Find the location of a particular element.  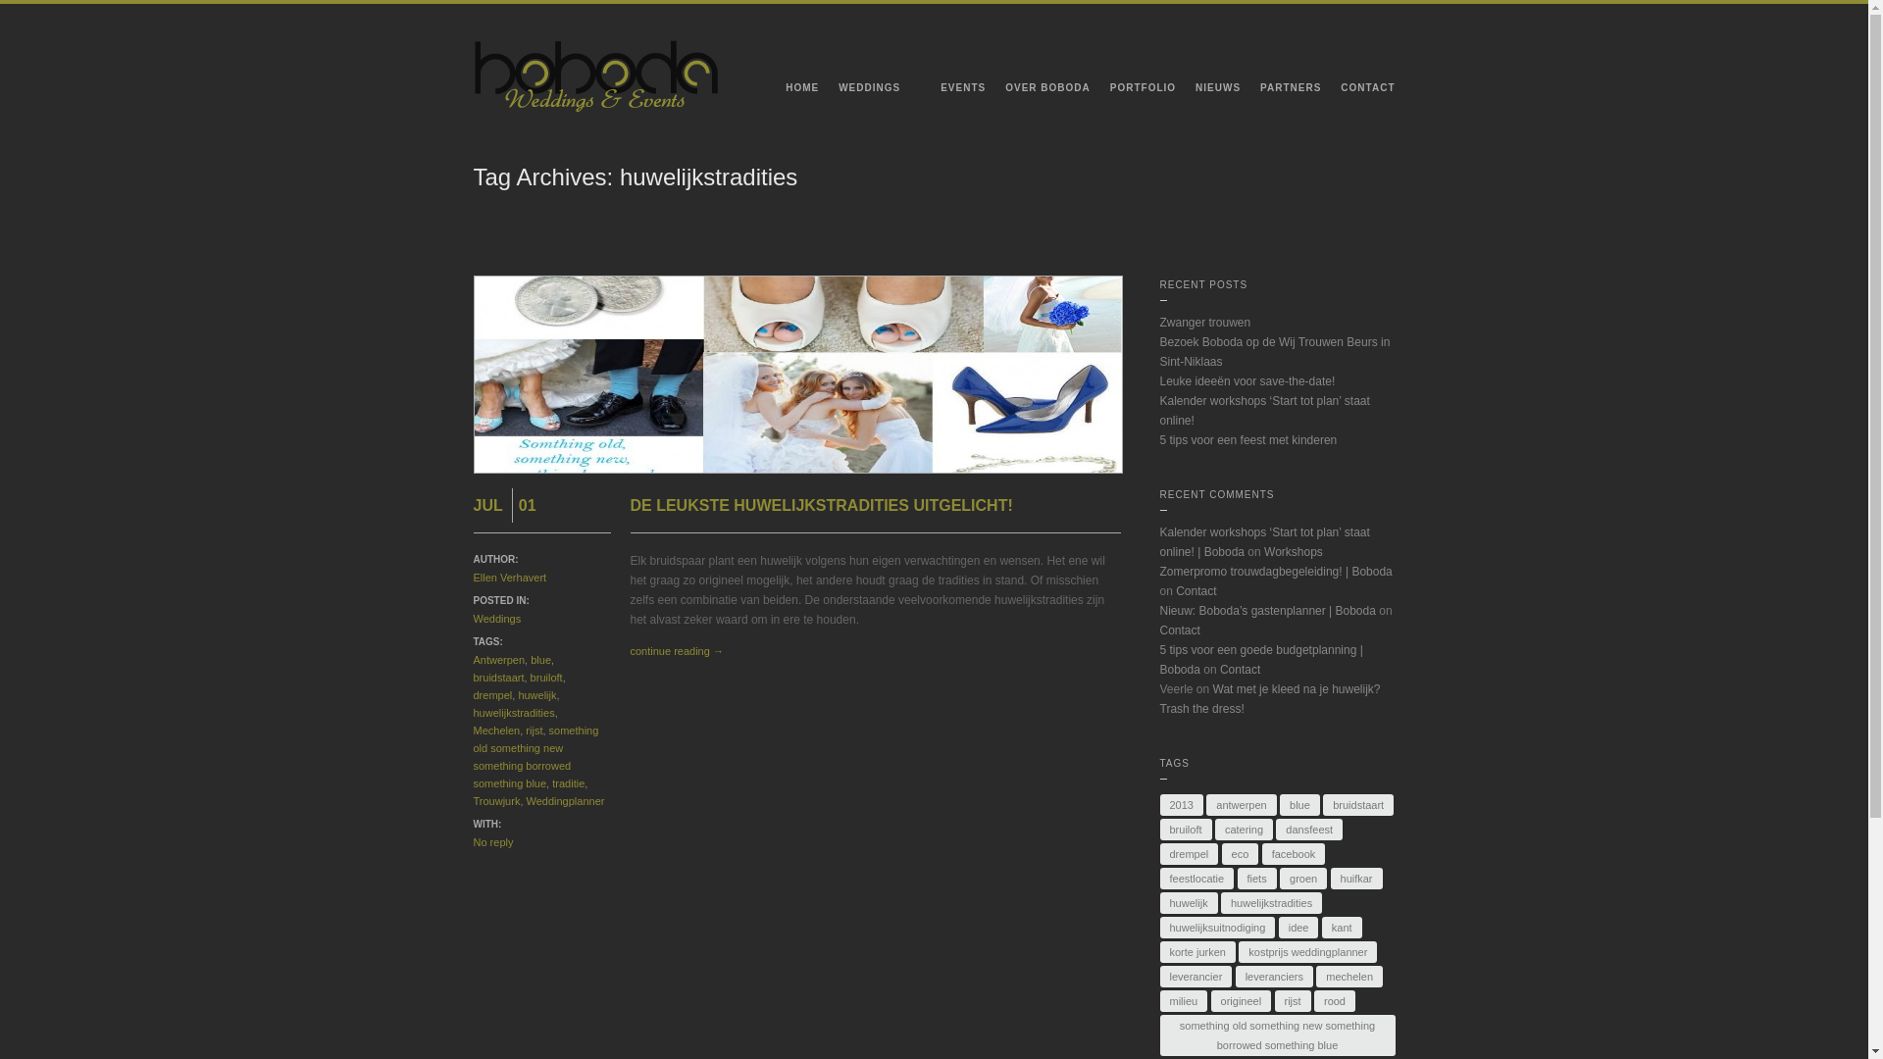

idee is located at coordinates (1298, 928).